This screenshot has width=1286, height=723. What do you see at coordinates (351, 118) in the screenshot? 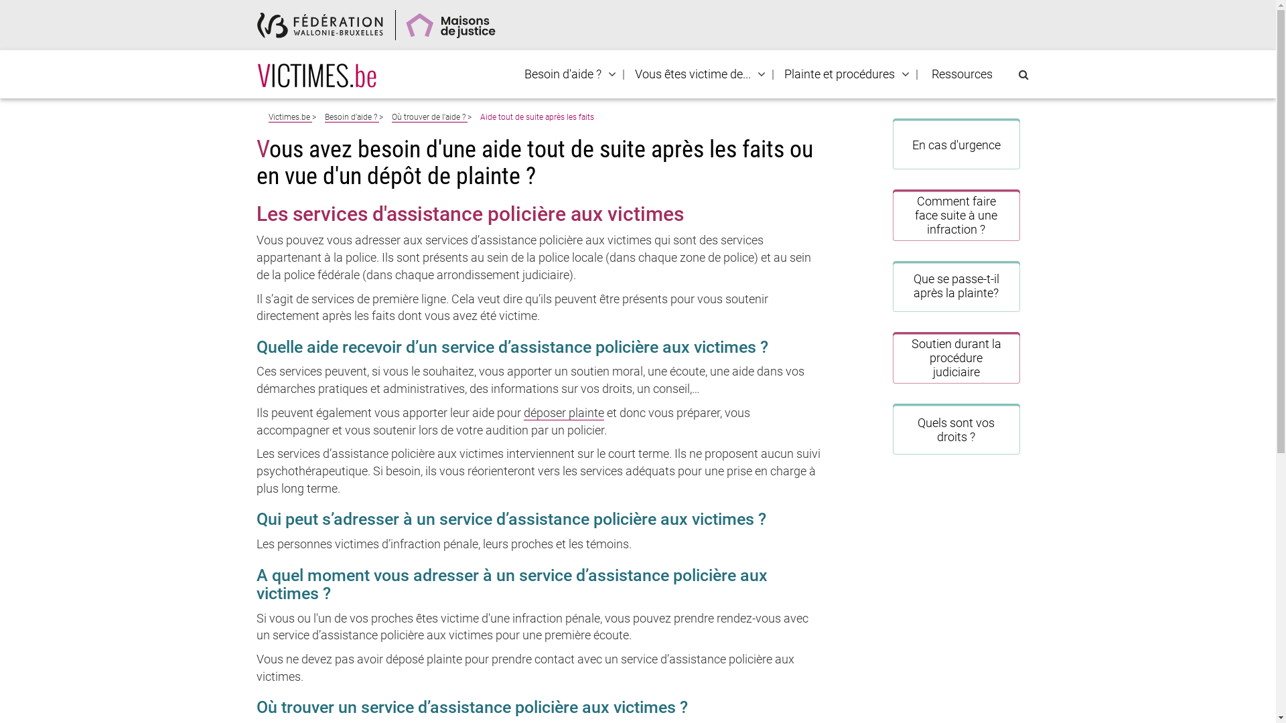
I see `Besoin d'aide ?` at bounding box center [351, 118].